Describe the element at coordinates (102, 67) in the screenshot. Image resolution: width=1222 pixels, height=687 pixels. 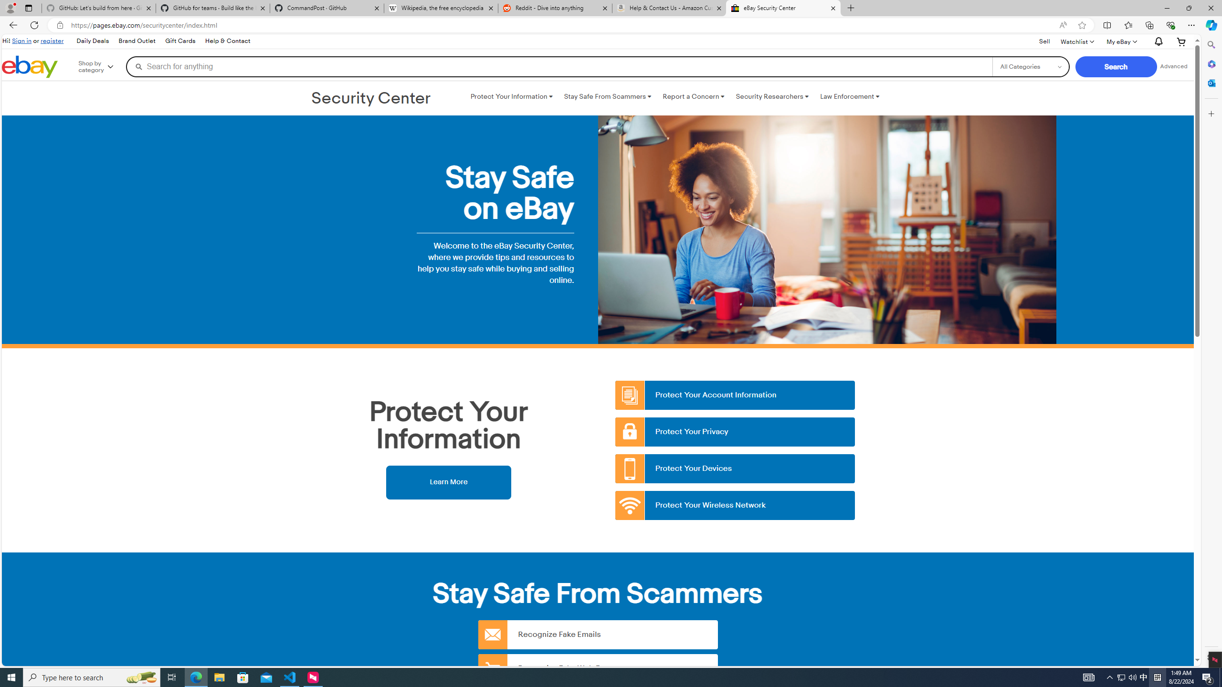
I see `Shop by category` at that location.